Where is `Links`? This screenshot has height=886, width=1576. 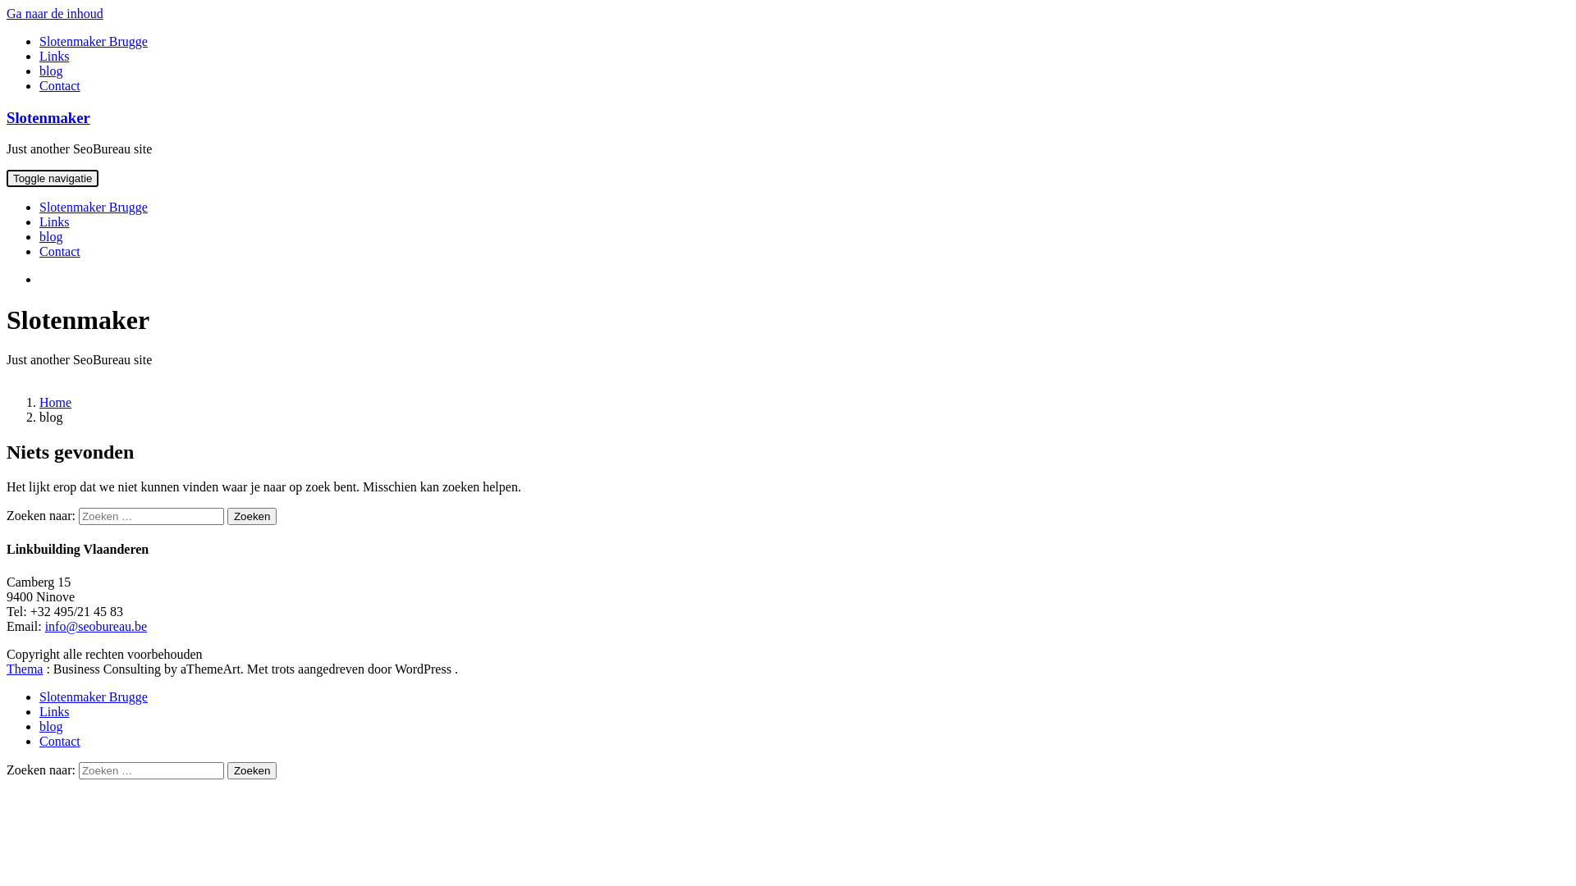
Links is located at coordinates (54, 221).